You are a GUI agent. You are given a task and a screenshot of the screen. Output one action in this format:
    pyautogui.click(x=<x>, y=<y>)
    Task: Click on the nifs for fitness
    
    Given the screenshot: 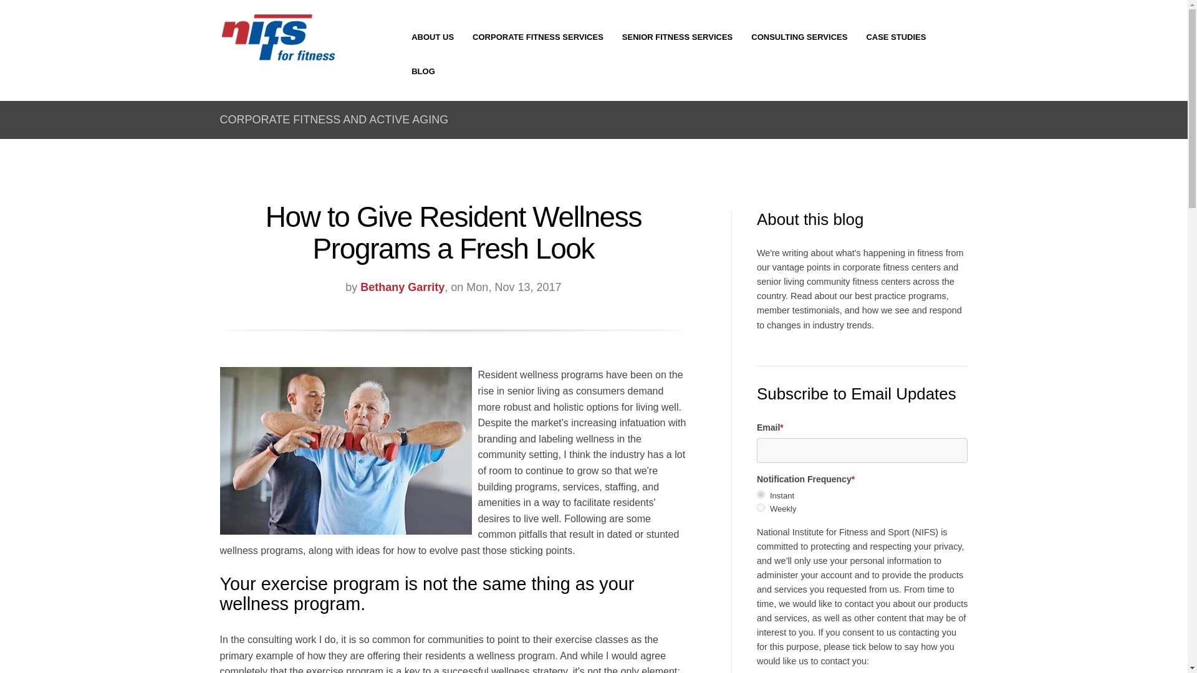 What is the action you would take?
    pyautogui.click(x=277, y=37)
    